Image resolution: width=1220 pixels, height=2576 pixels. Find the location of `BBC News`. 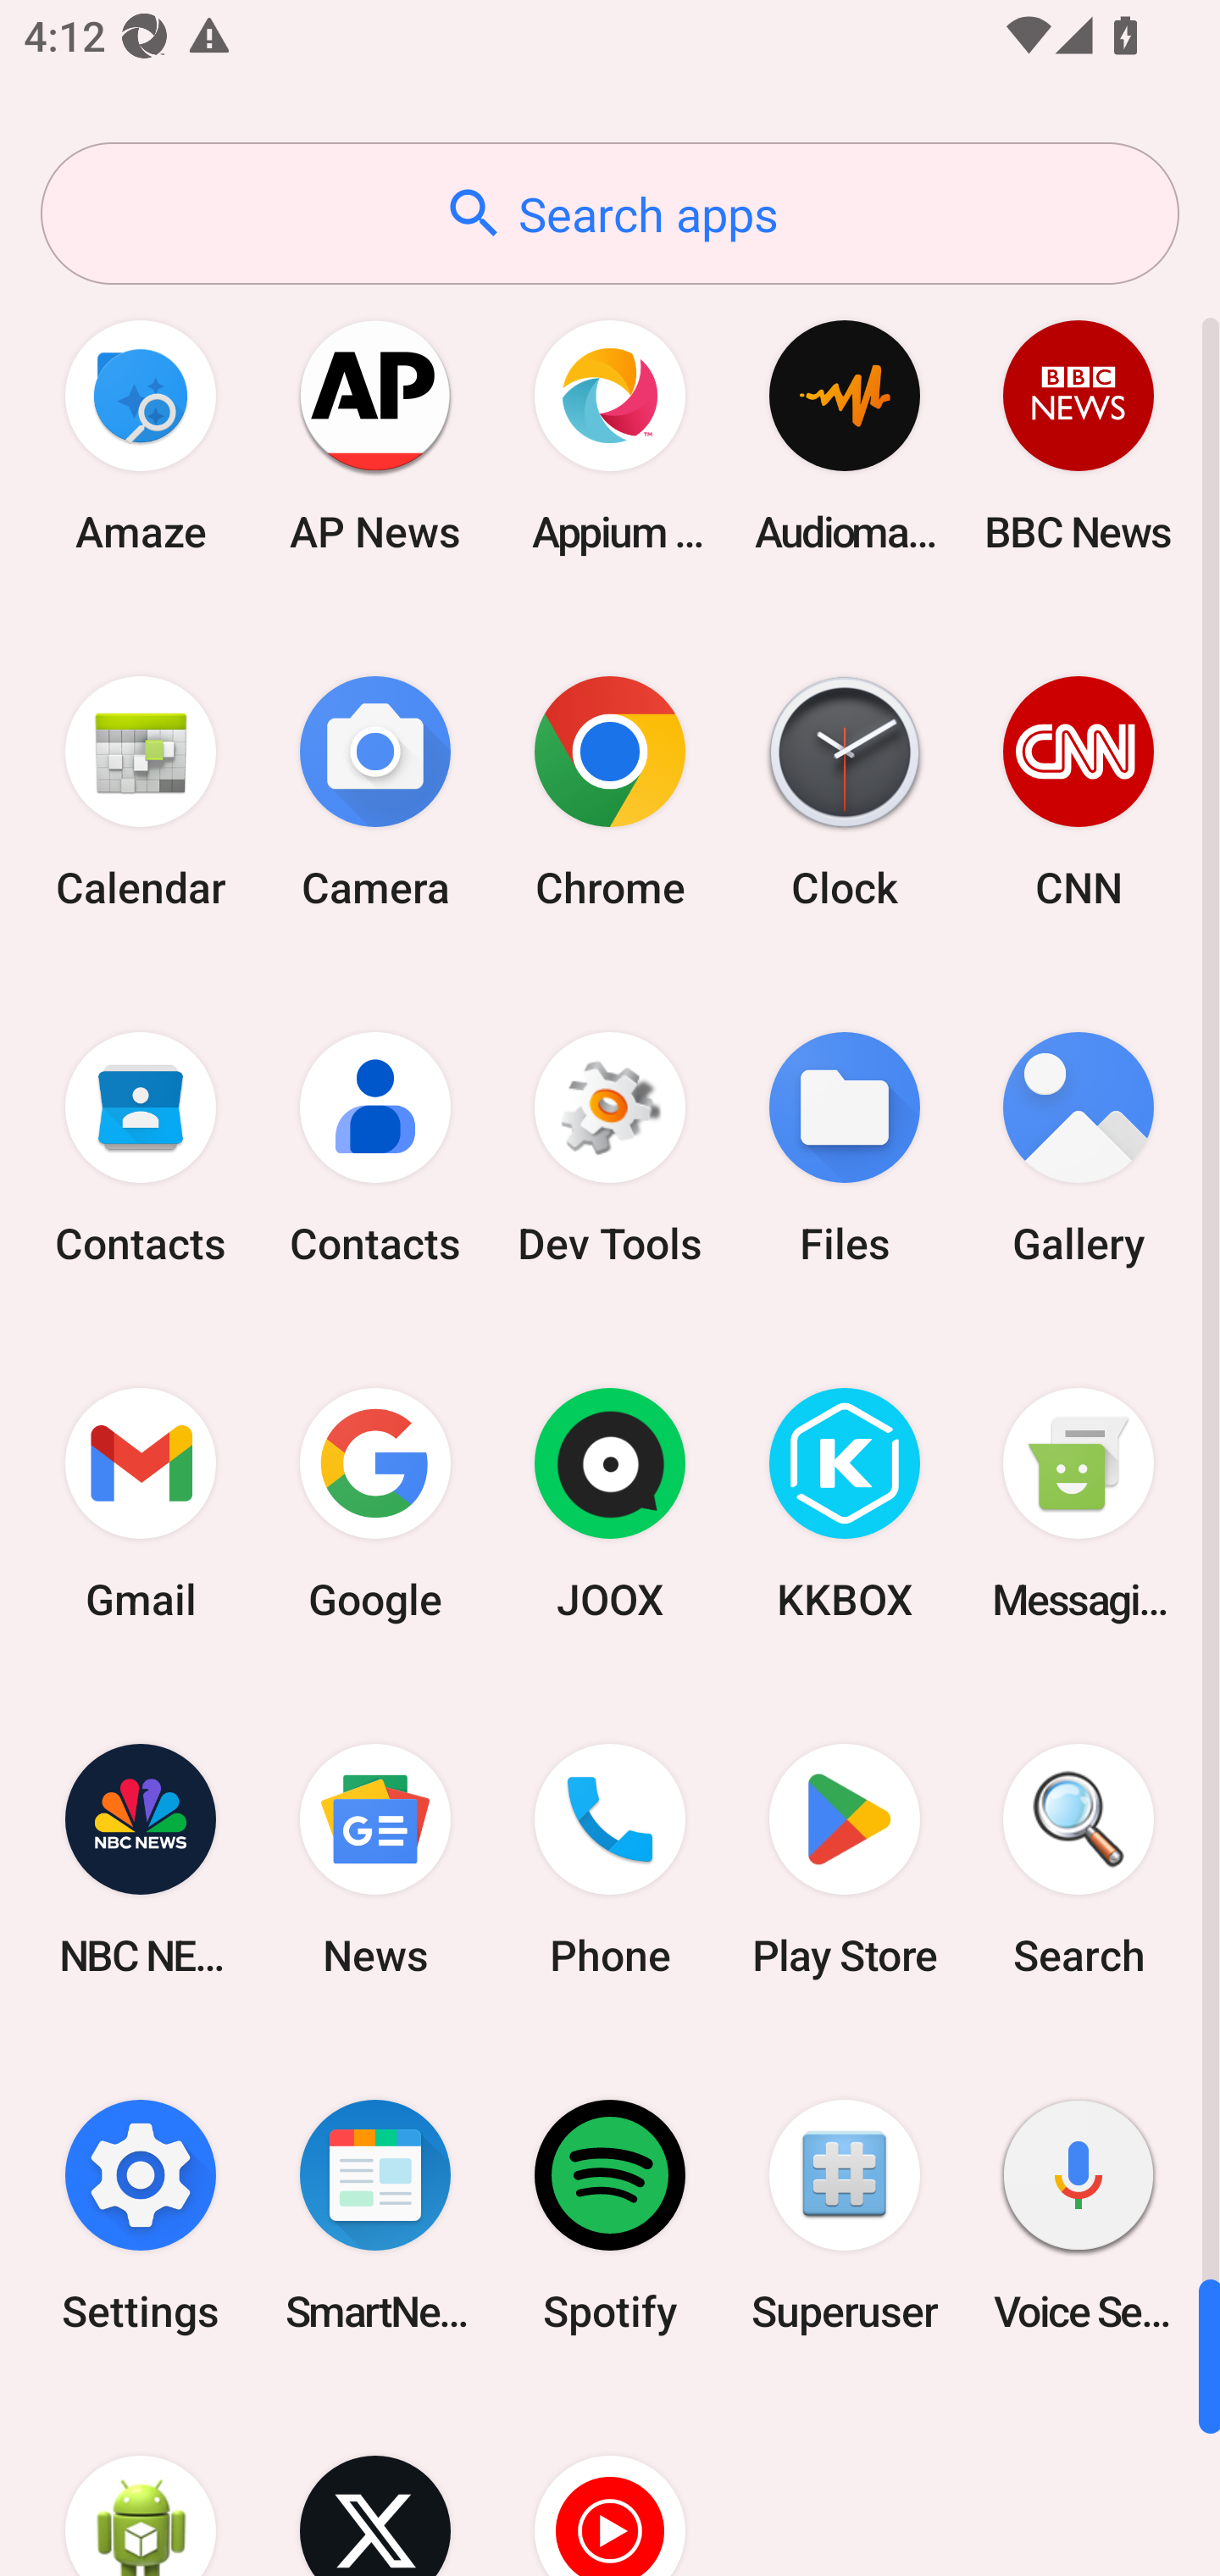

BBC News is located at coordinates (1079, 436).